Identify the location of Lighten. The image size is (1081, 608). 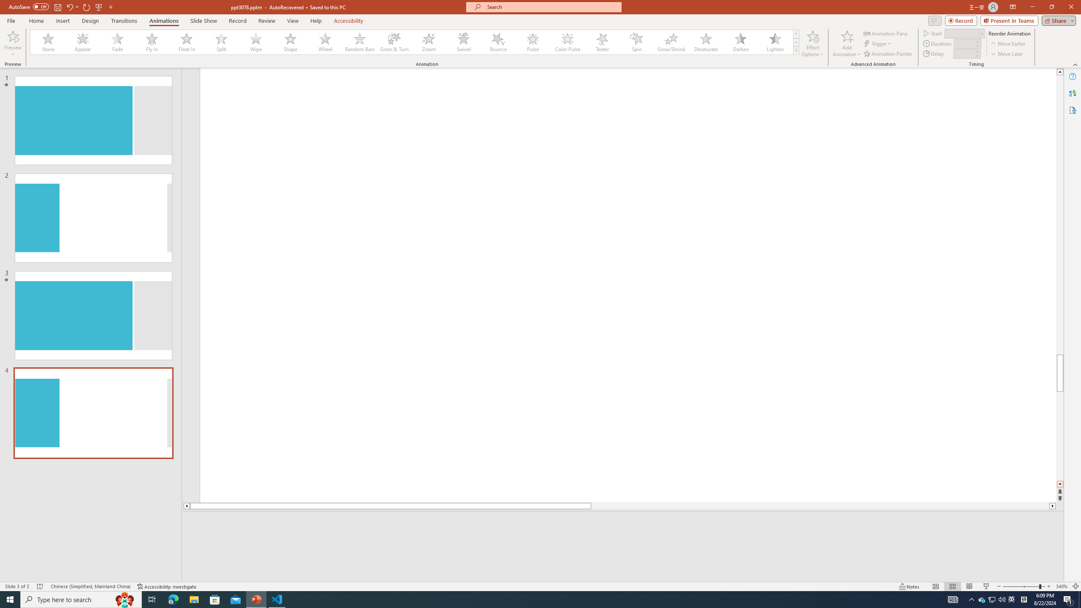
(775, 42).